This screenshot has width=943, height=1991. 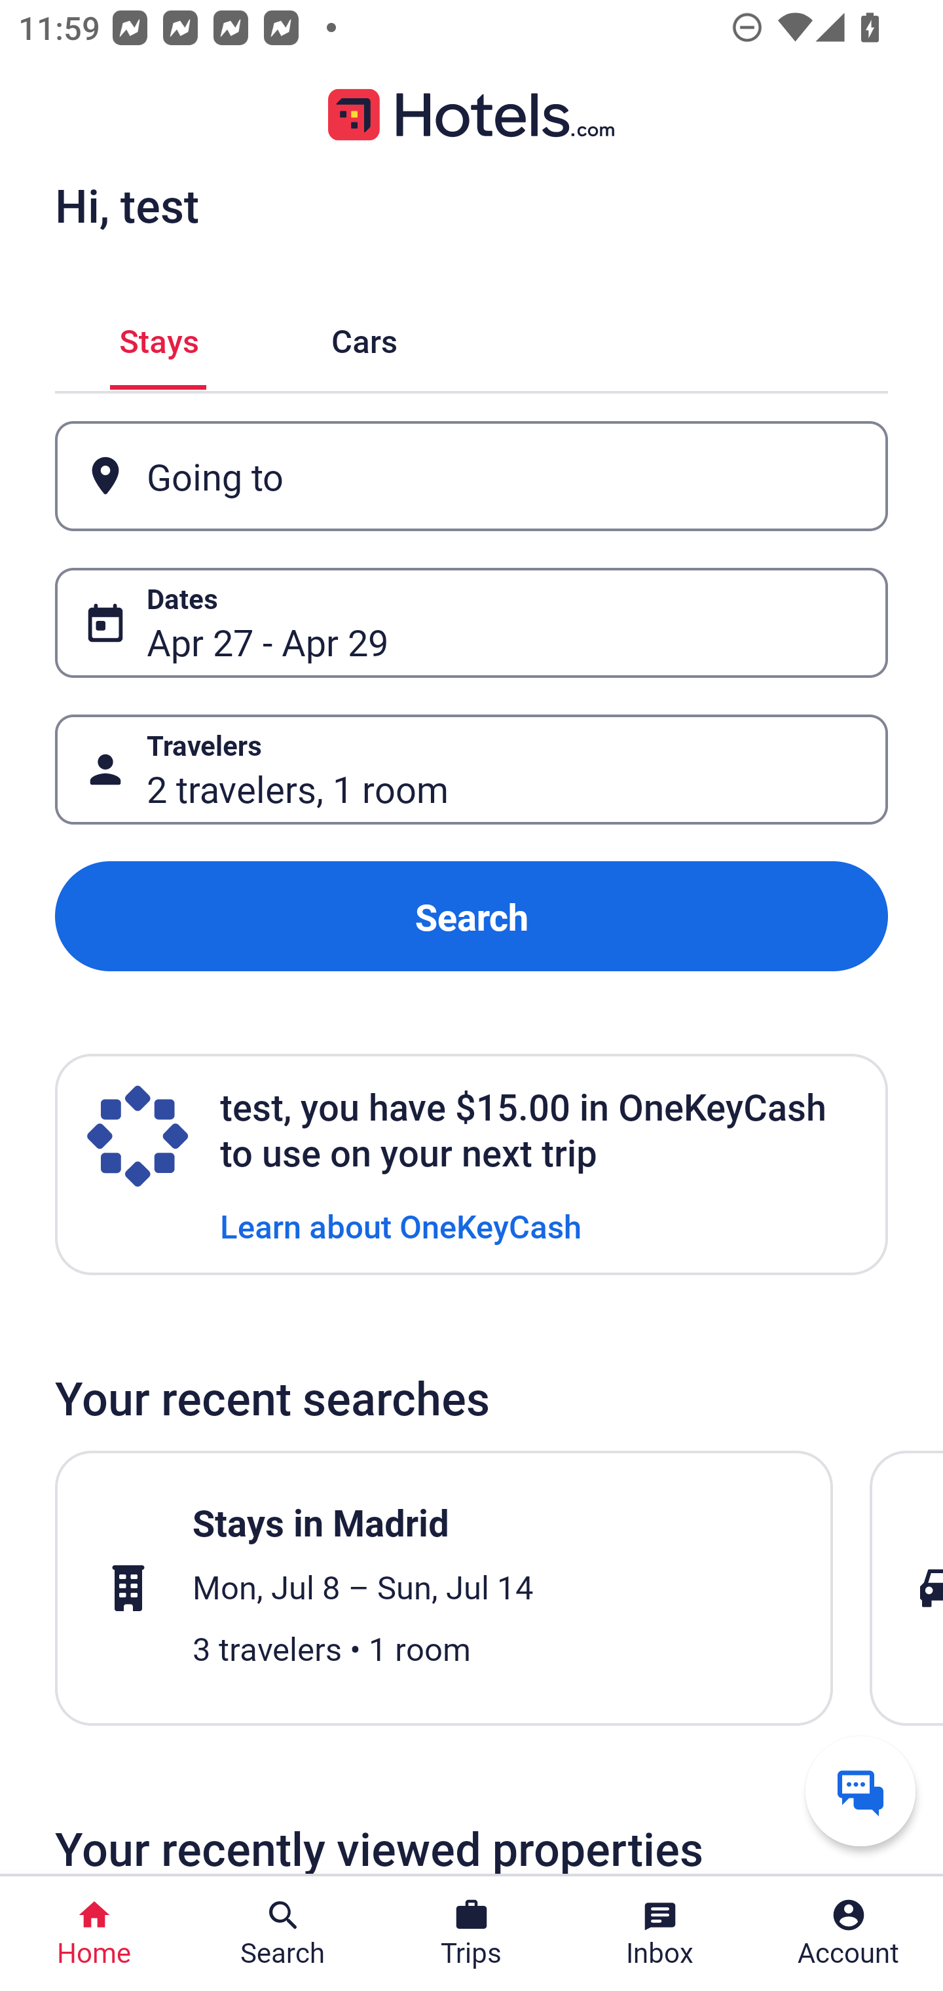 I want to click on Dates Button Apr 27 - Apr 29, so click(x=471, y=622).